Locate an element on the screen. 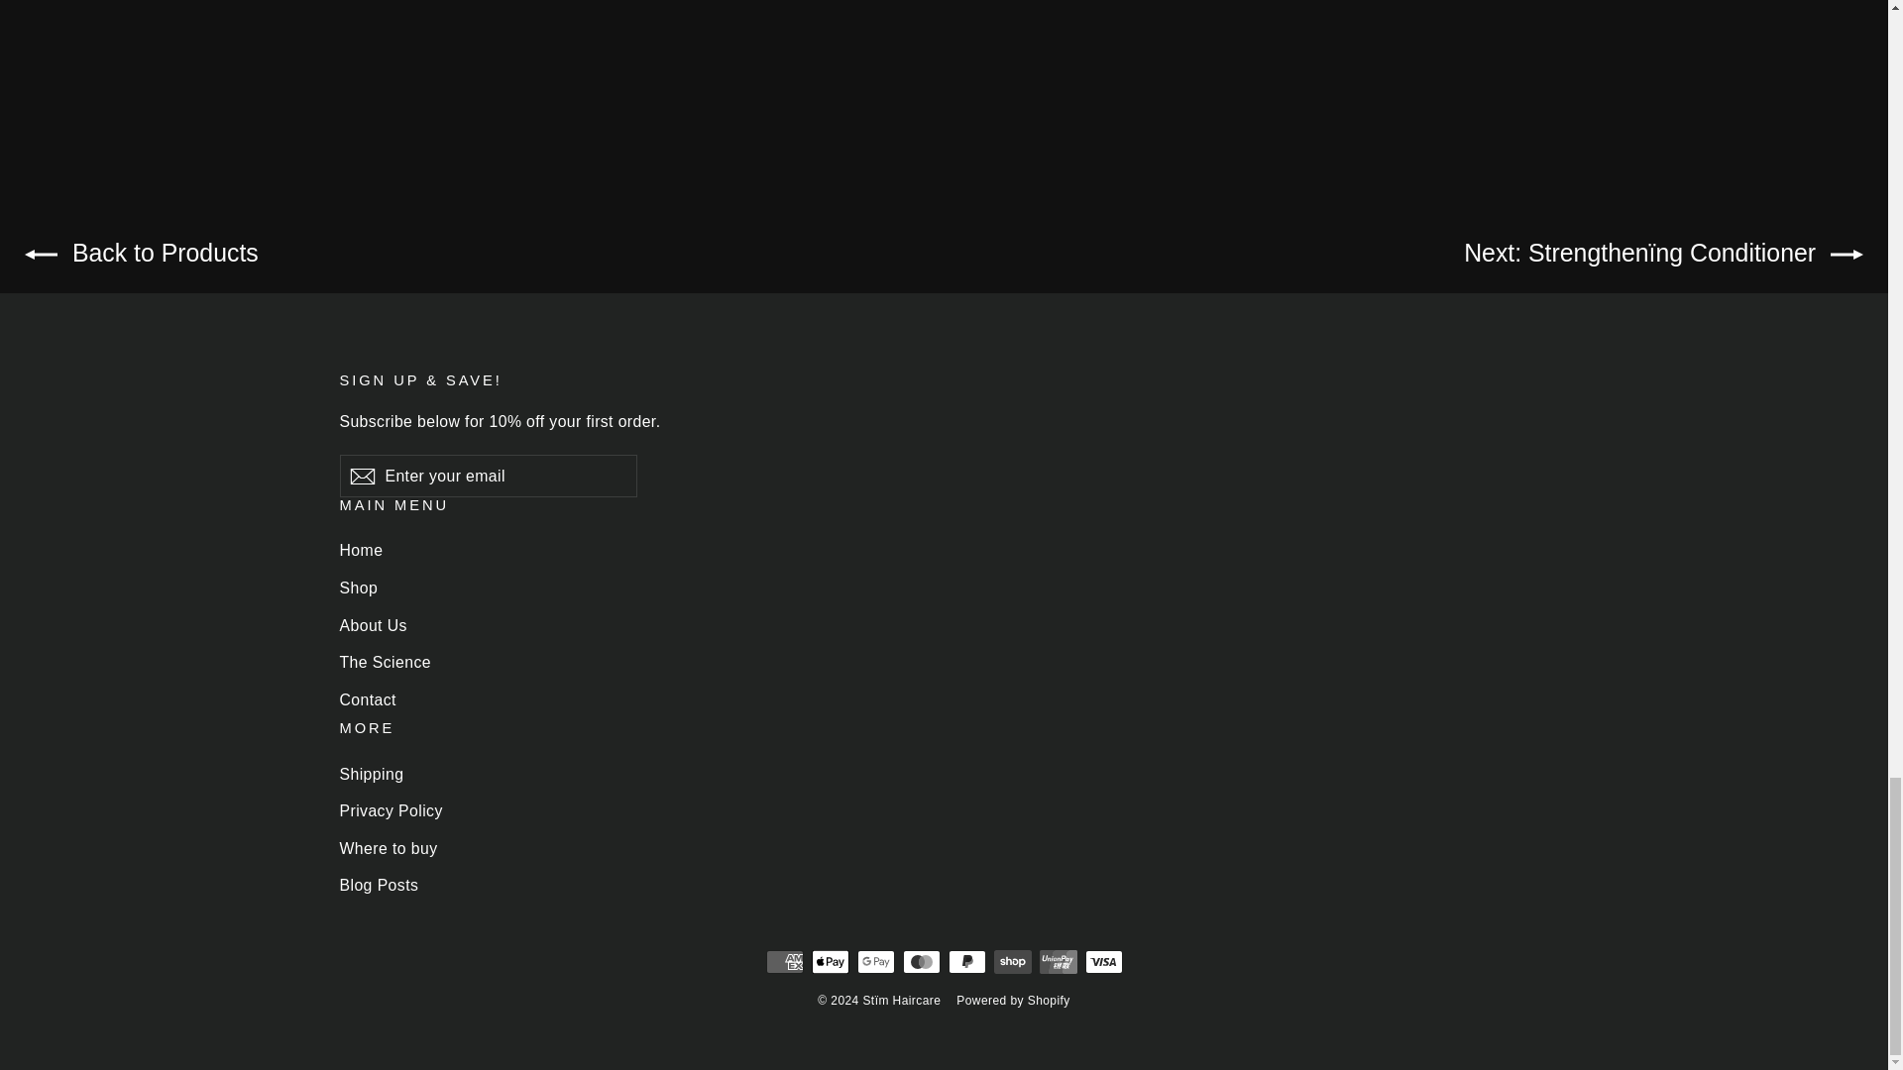  Union Pay is located at coordinates (1058, 961).